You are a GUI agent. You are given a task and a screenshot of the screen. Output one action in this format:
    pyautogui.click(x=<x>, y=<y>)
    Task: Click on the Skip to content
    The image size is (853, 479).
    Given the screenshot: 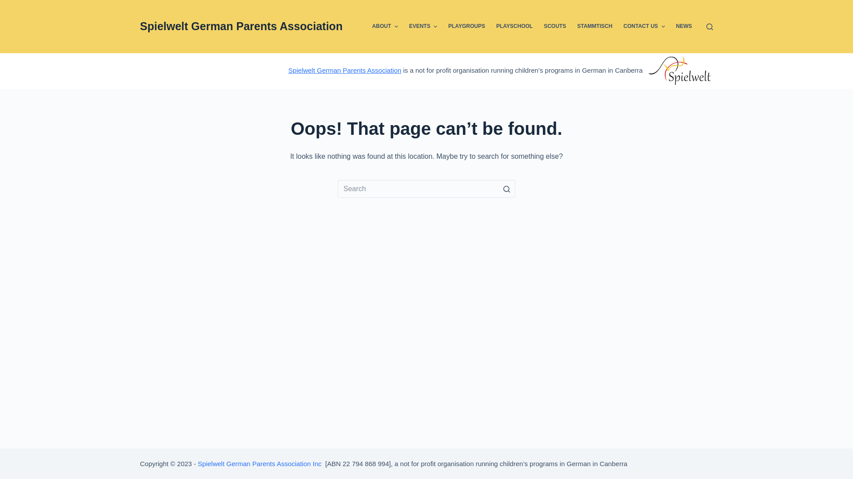 What is the action you would take?
    pyautogui.click(x=9, y=4)
    